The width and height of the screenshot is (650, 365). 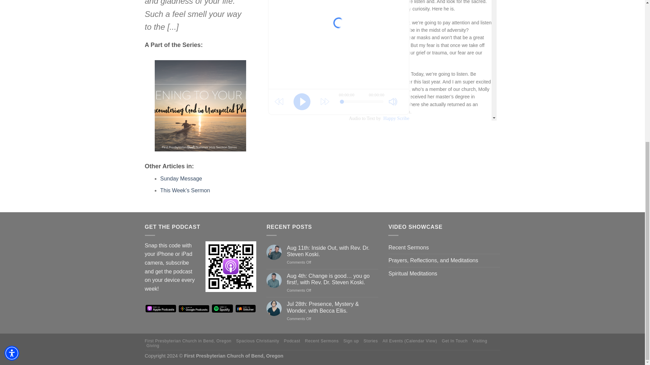 What do you see at coordinates (362, 101) in the screenshot?
I see `0` at bounding box center [362, 101].